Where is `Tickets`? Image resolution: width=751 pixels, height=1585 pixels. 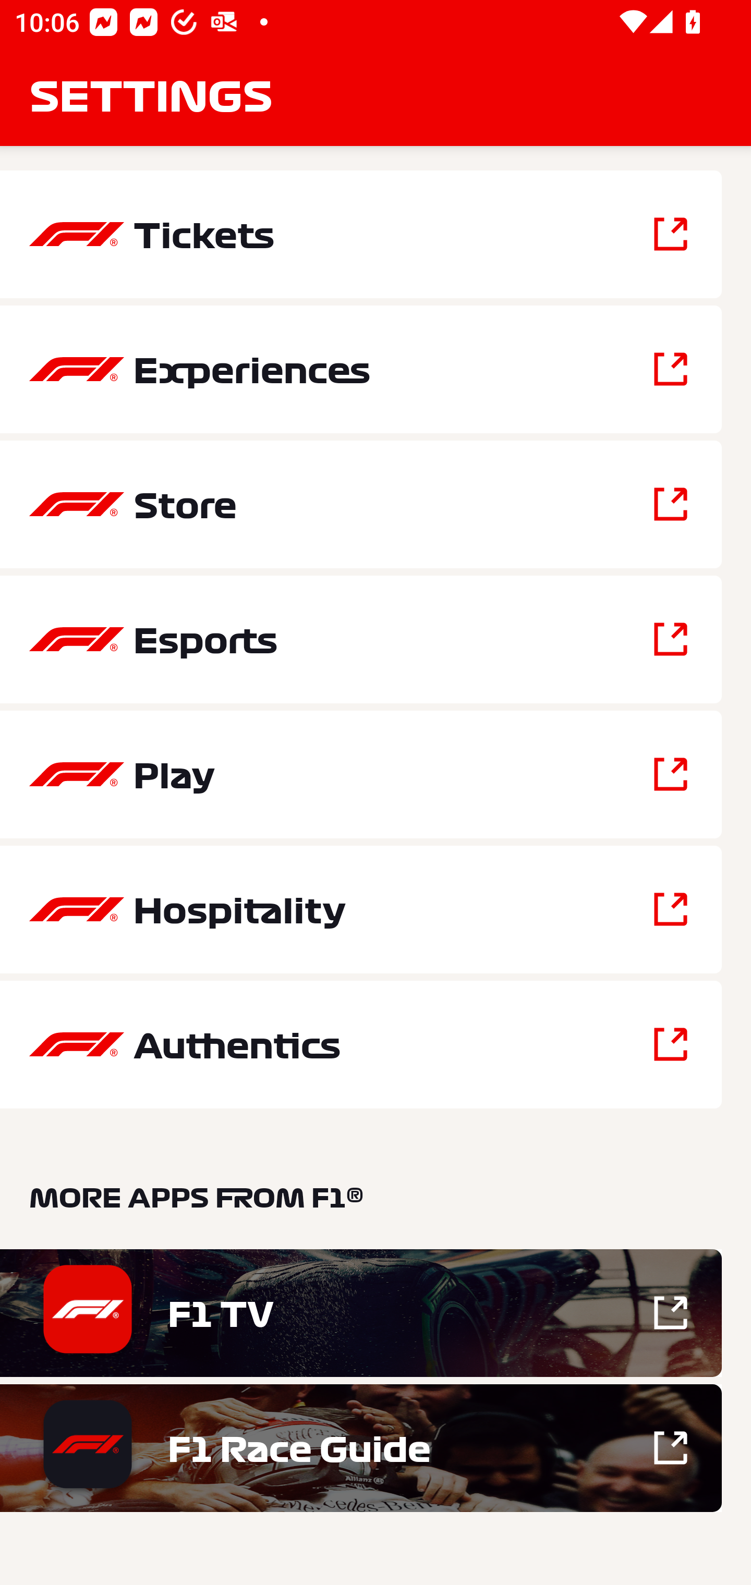
Tickets is located at coordinates (361, 235).